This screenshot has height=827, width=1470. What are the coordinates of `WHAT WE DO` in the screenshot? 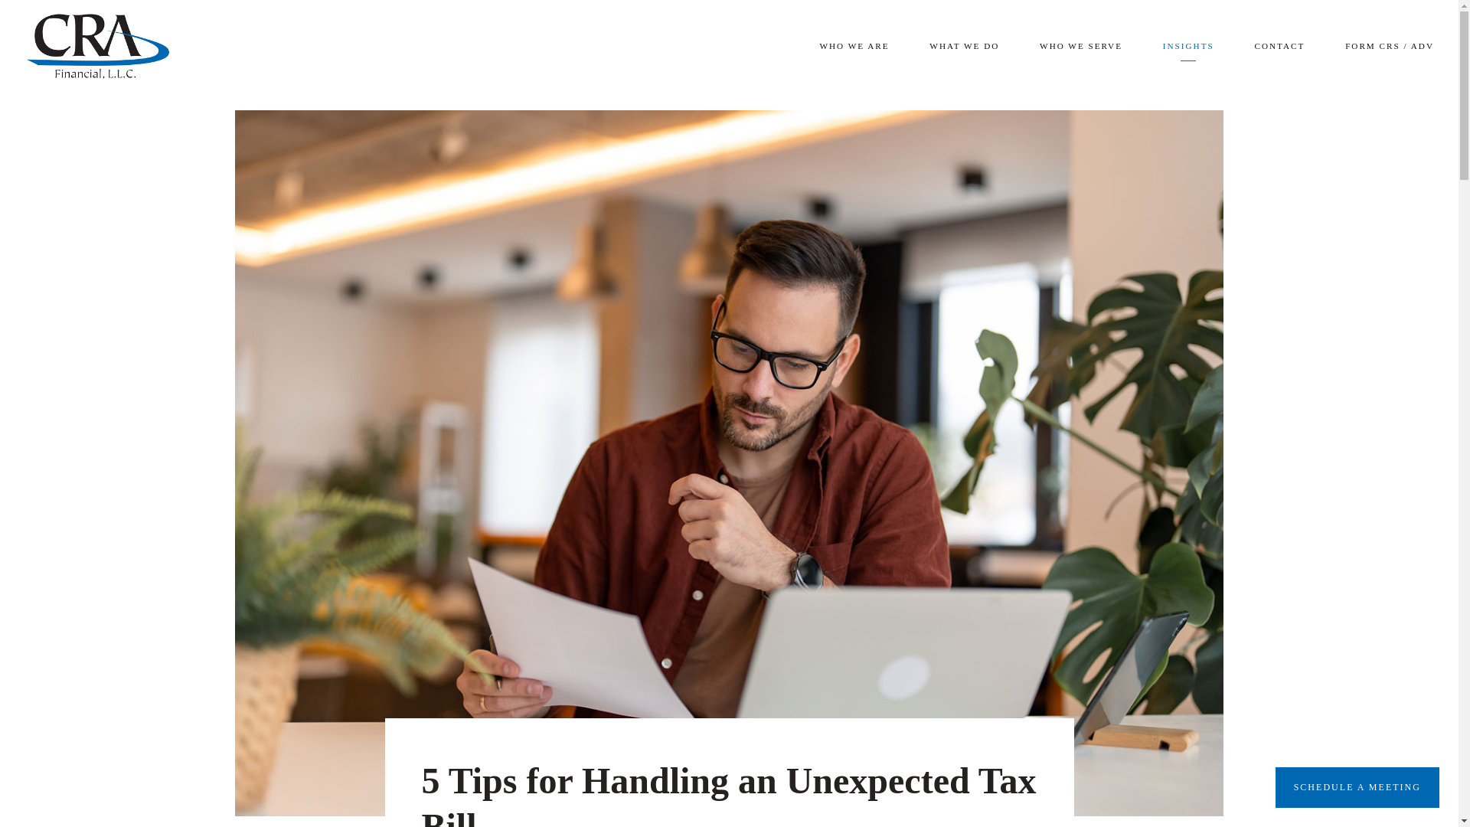 It's located at (964, 46).